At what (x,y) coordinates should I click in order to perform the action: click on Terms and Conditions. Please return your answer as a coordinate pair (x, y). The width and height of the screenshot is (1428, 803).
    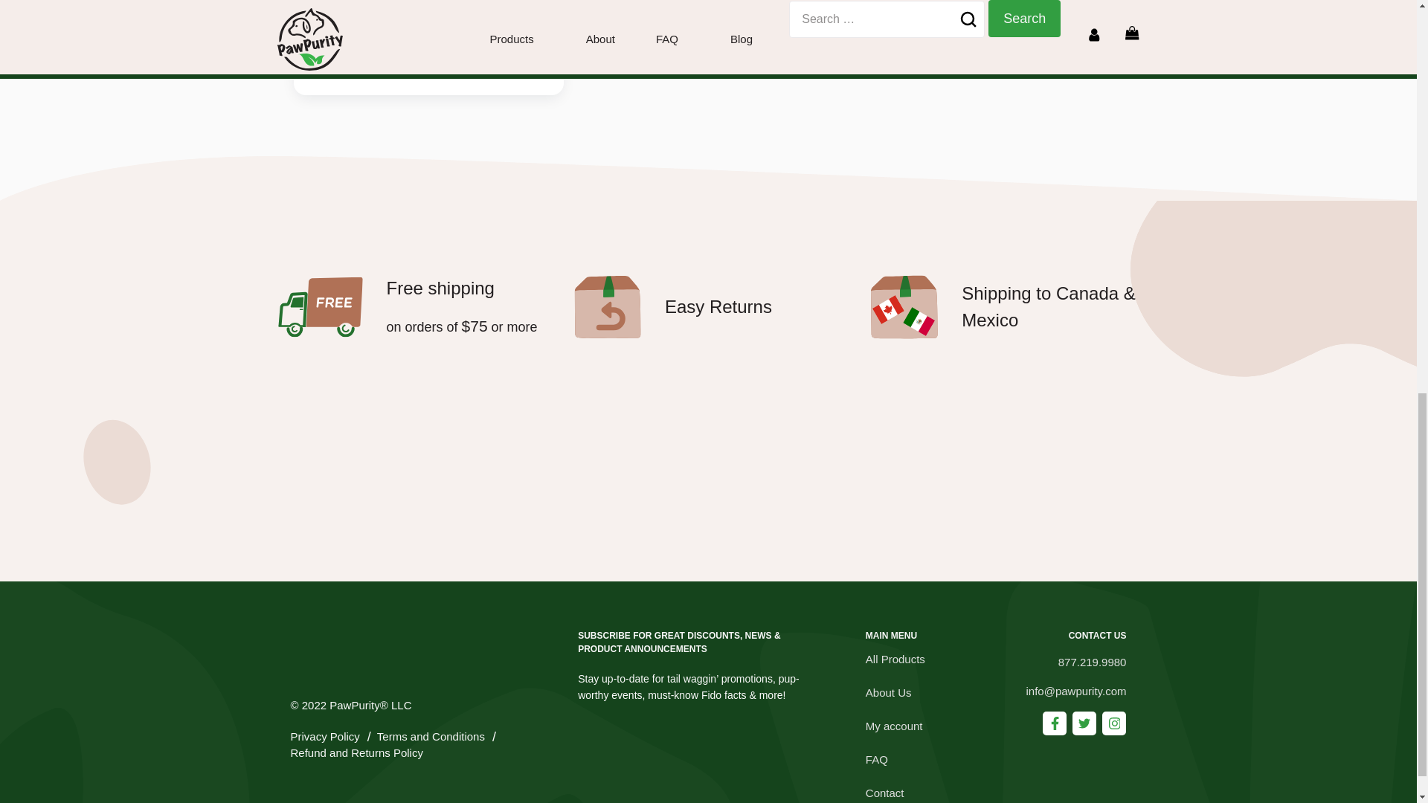
    Looking at the image, I should click on (431, 737).